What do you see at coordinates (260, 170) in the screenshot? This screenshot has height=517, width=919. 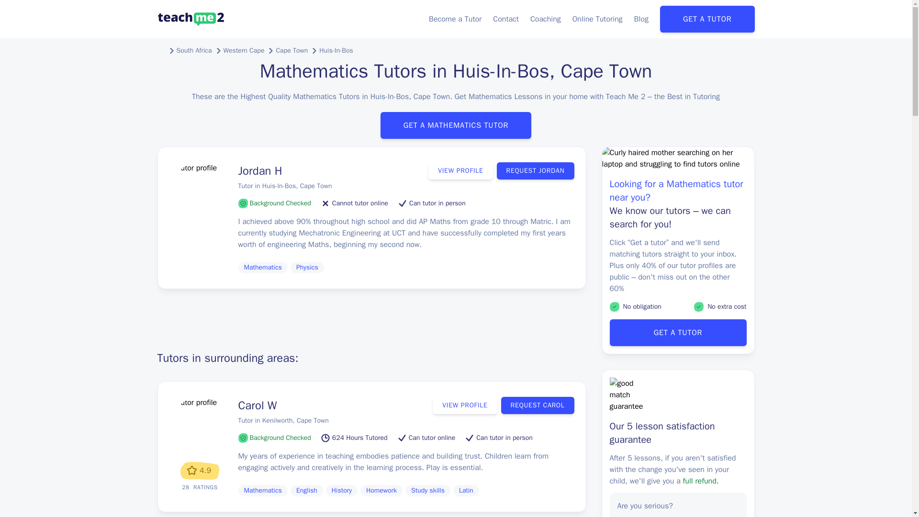 I see `Jordan H` at bounding box center [260, 170].